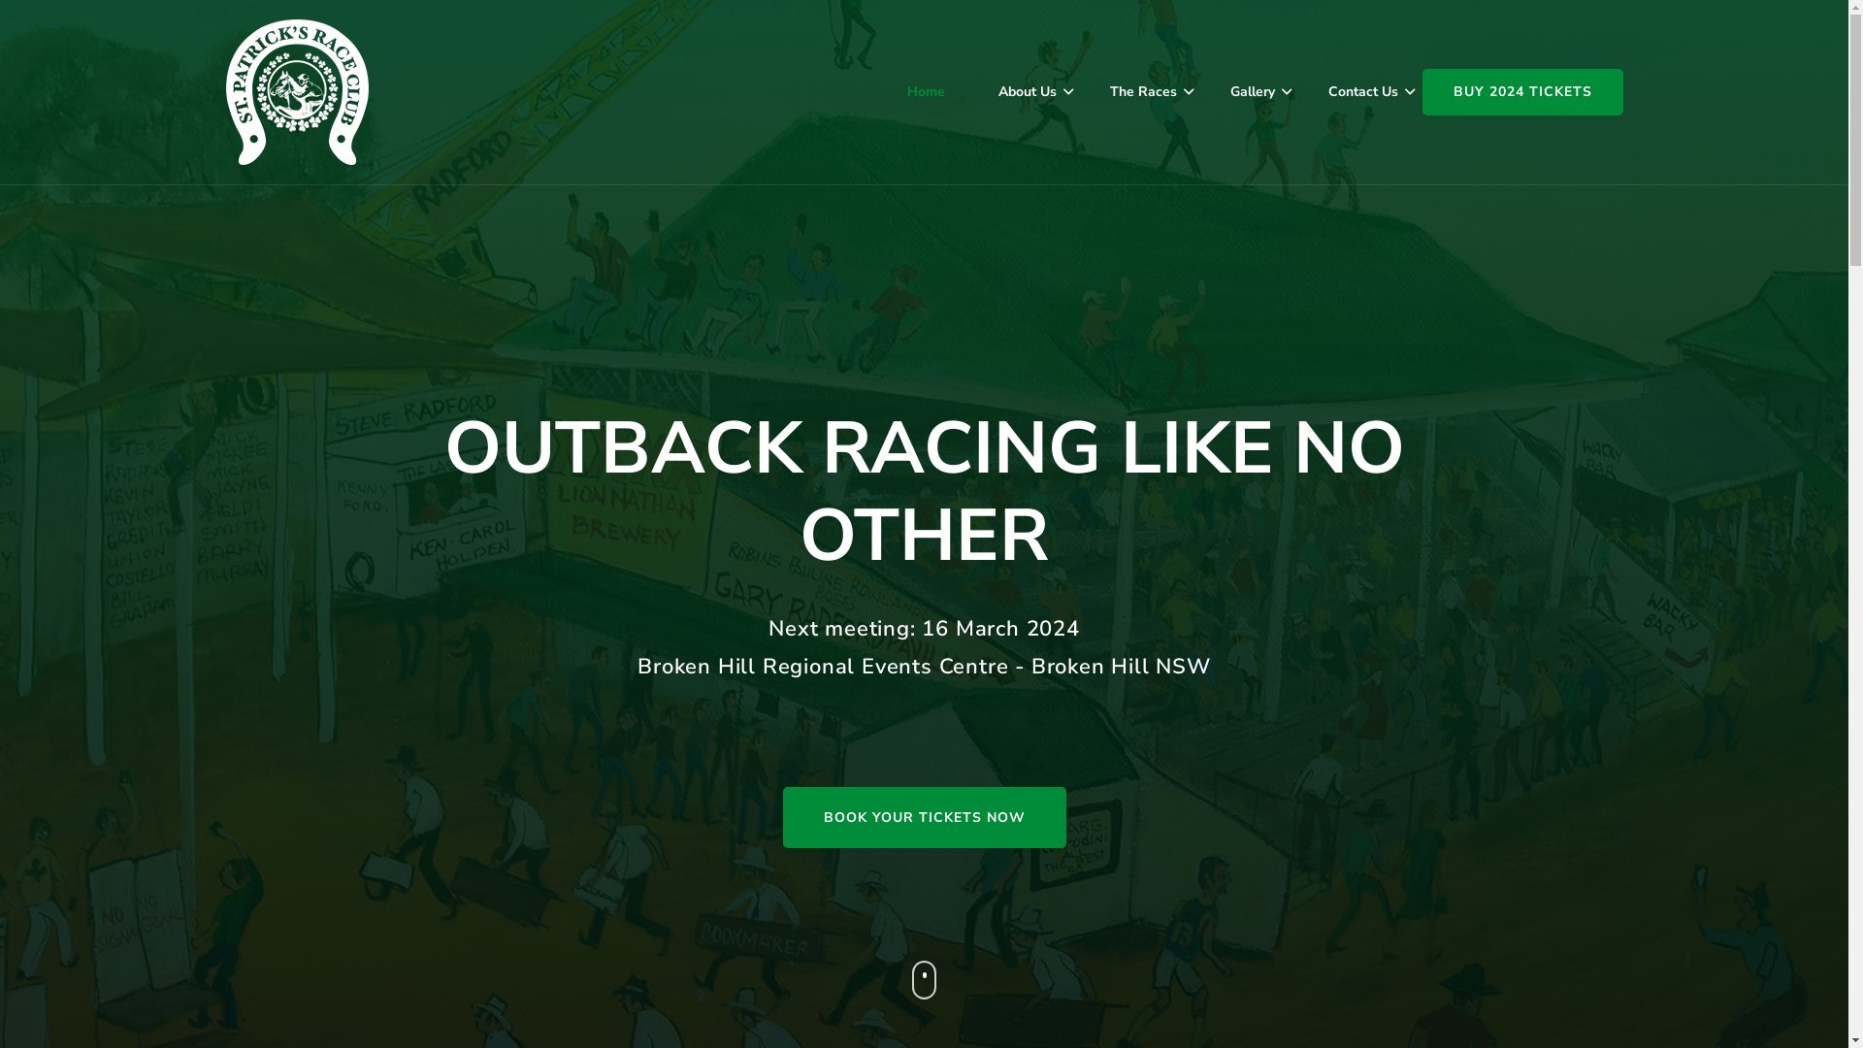 This screenshot has height=1048, width=1863. Describe the element at coordinates (1363, 91) in the screenshot. I see `Contact Us` at that location.